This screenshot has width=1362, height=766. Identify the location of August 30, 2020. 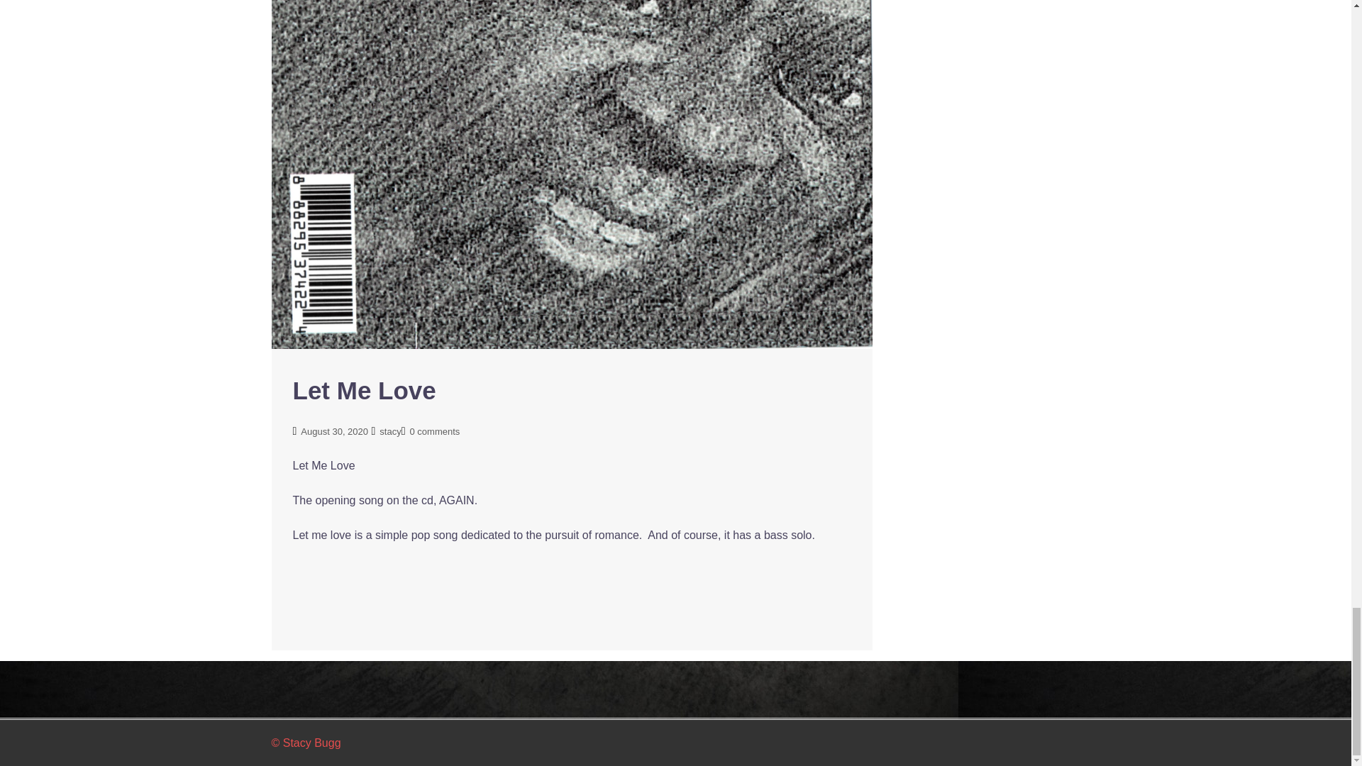
(334, 431).